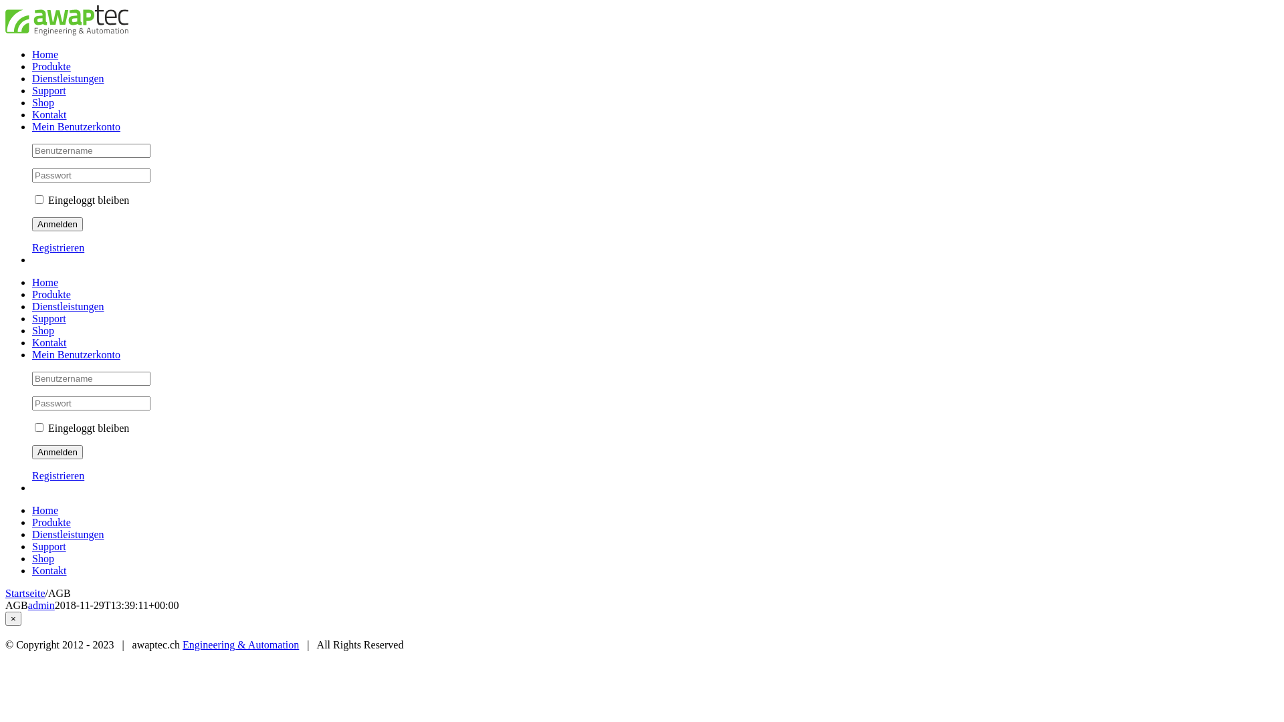  Describe the element at coordinates (51, 523) in the screenshot. I see `Produkte` at that location.